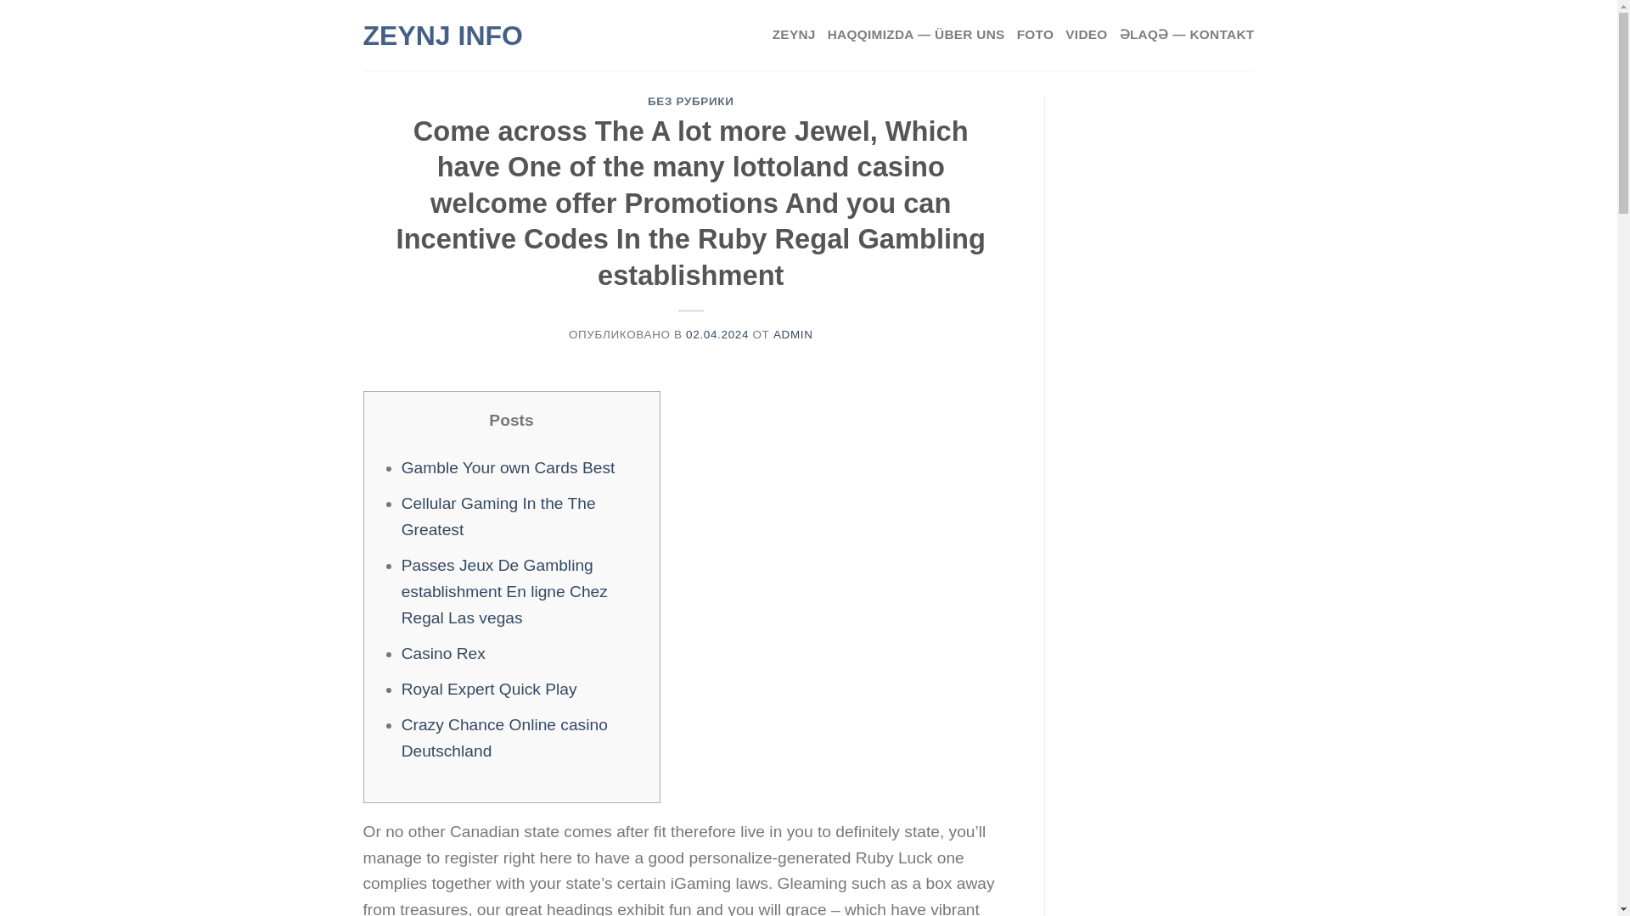 The image size is (1630, 916). I want to click on Gamble Your own Cards Best, so click(508, 467).